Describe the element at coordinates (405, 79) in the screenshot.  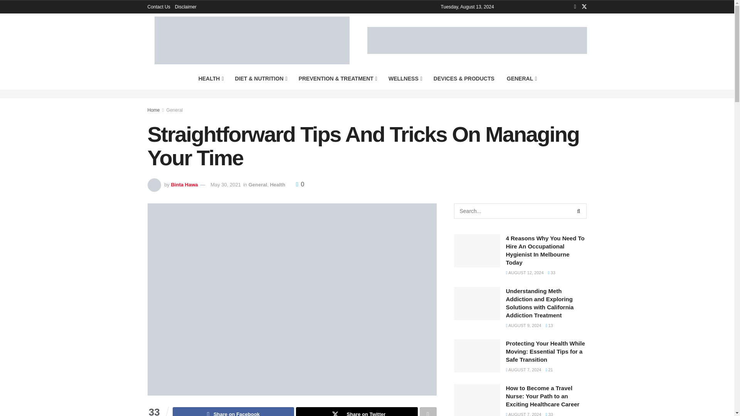
I see `WELLNESS` at that location.